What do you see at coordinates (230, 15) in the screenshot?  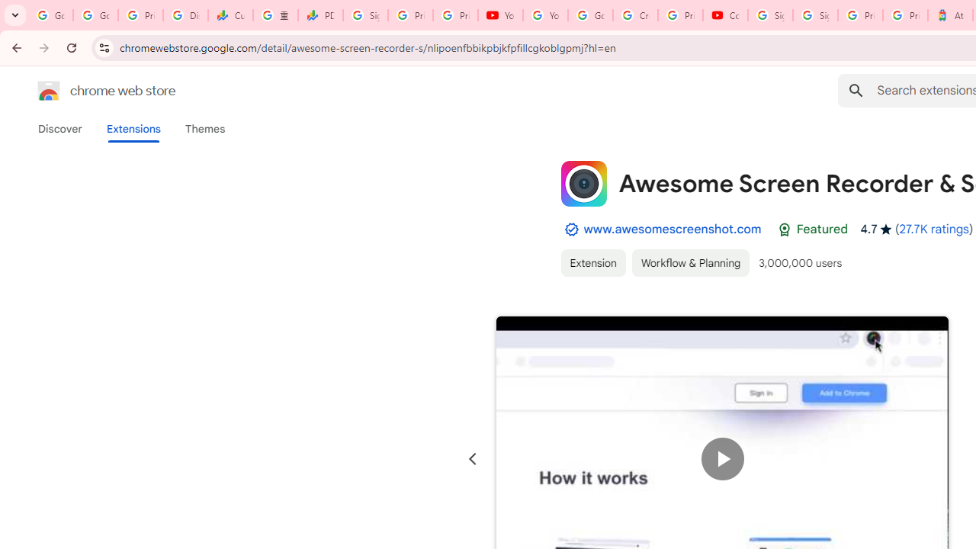 I see `Currencies - Google Finance` at bounding box center [230, 15].